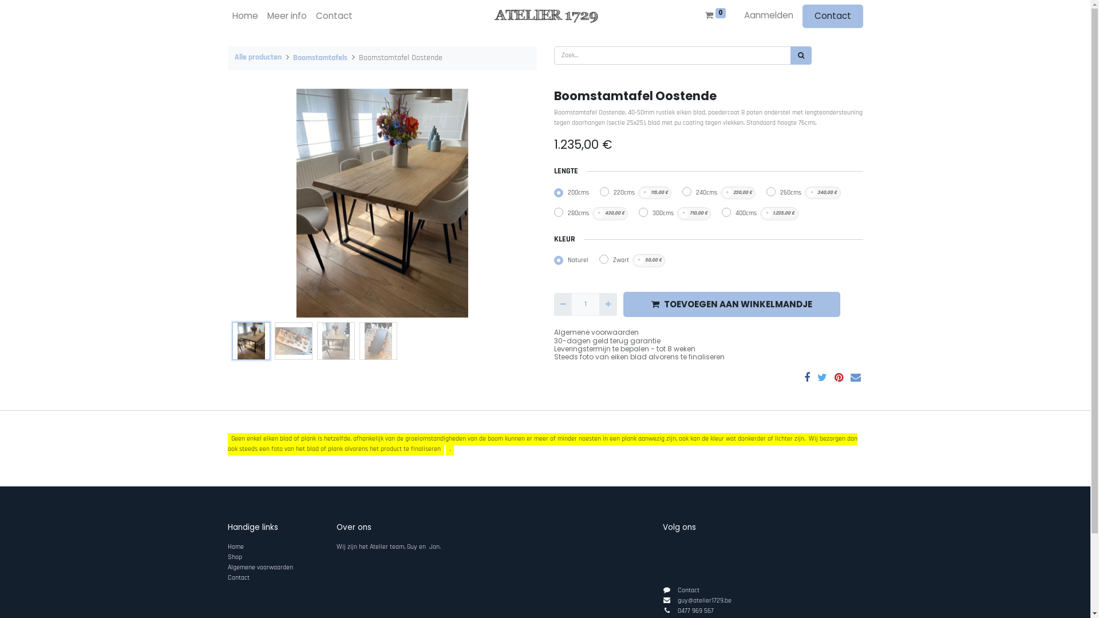 The width and height of the screenshot is (1099, 618). Describe the element at coordinates (696, 611) in the screenshot. I see `0477 969 567` at that location.